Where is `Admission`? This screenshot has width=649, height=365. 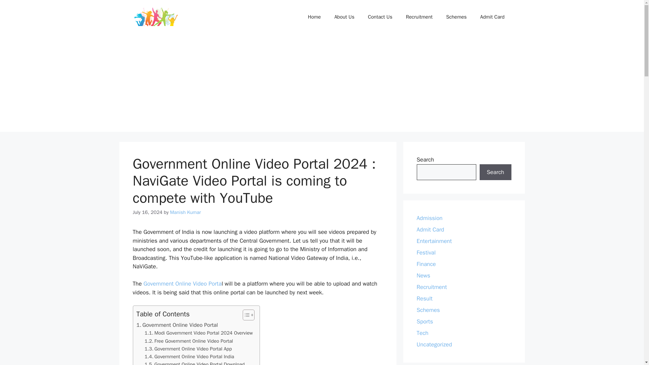 Admission is located at coordinates (429, 218).